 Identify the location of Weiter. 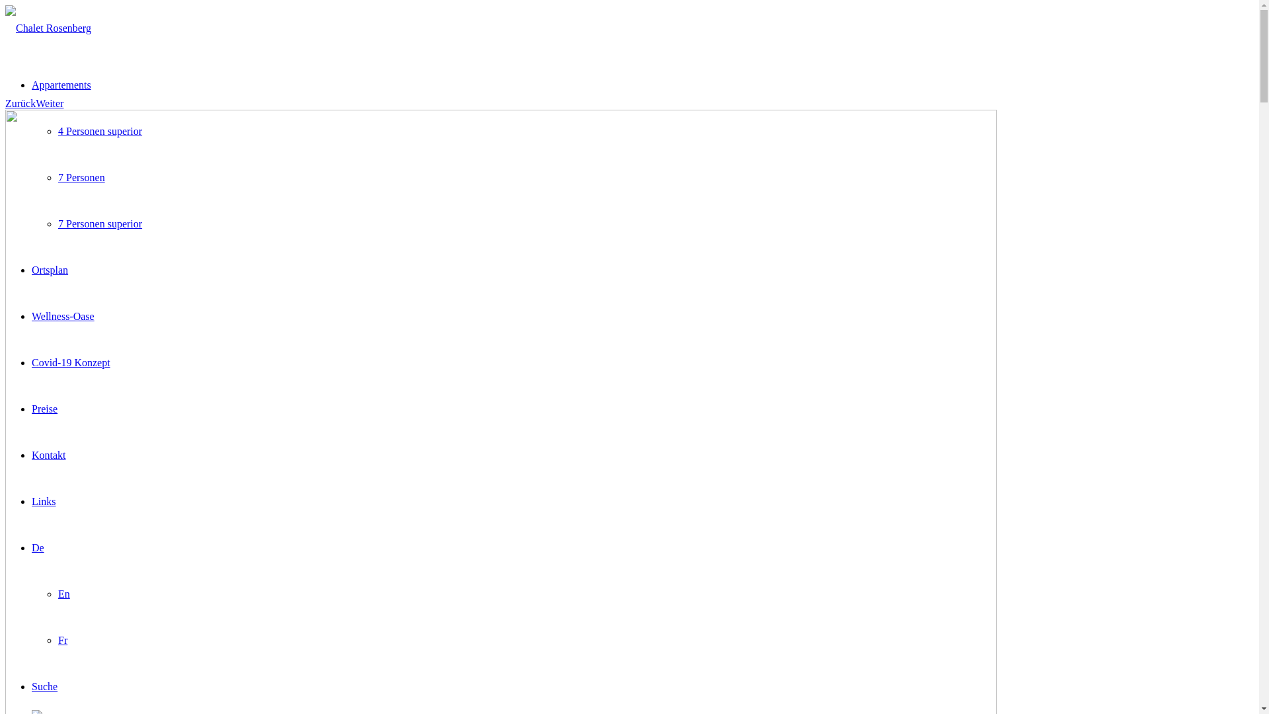
(50, 103).